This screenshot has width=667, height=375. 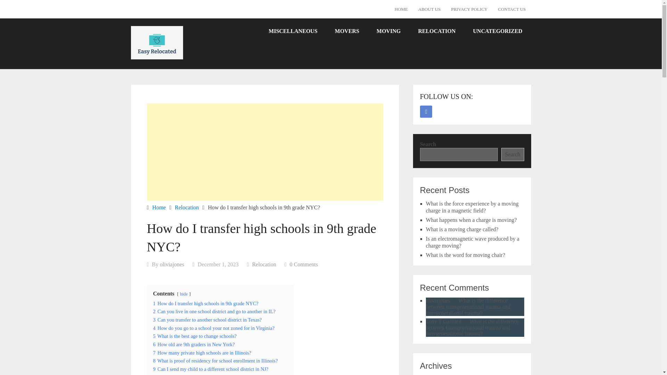 I want to click on PRIVACY POLICY, so click(x=469, y=9).